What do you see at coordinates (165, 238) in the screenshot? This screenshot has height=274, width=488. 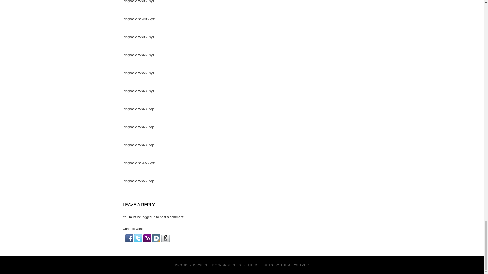 I see `Connect with GitHub` at bounding box center [165, 238].